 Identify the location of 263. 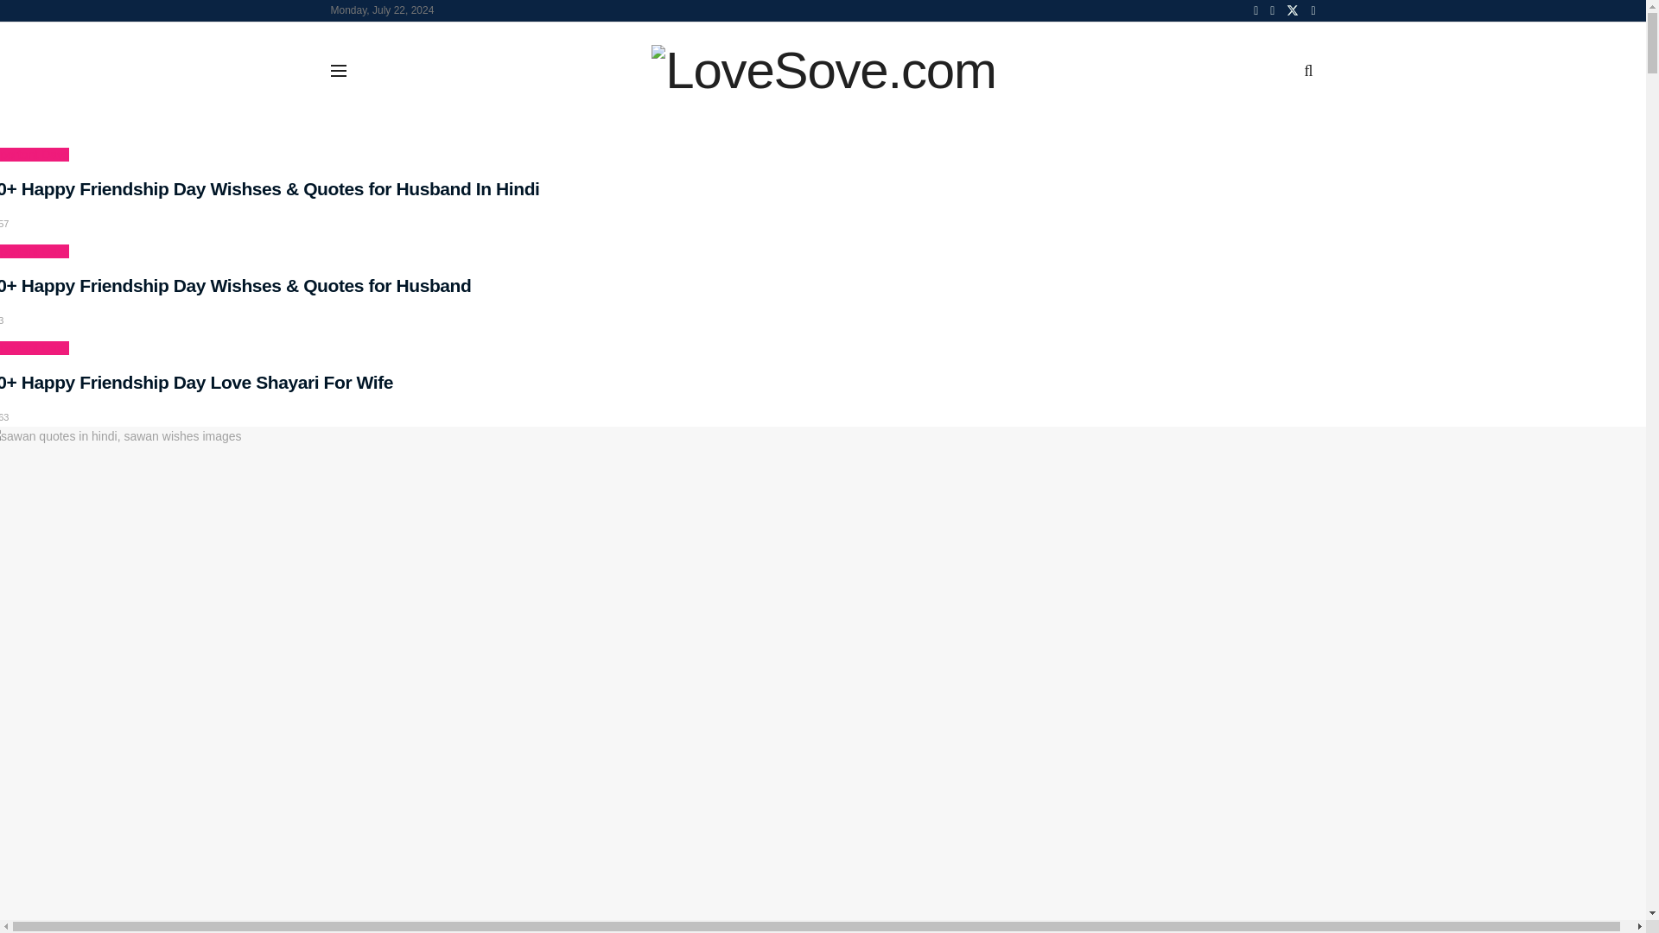
(3, 417).